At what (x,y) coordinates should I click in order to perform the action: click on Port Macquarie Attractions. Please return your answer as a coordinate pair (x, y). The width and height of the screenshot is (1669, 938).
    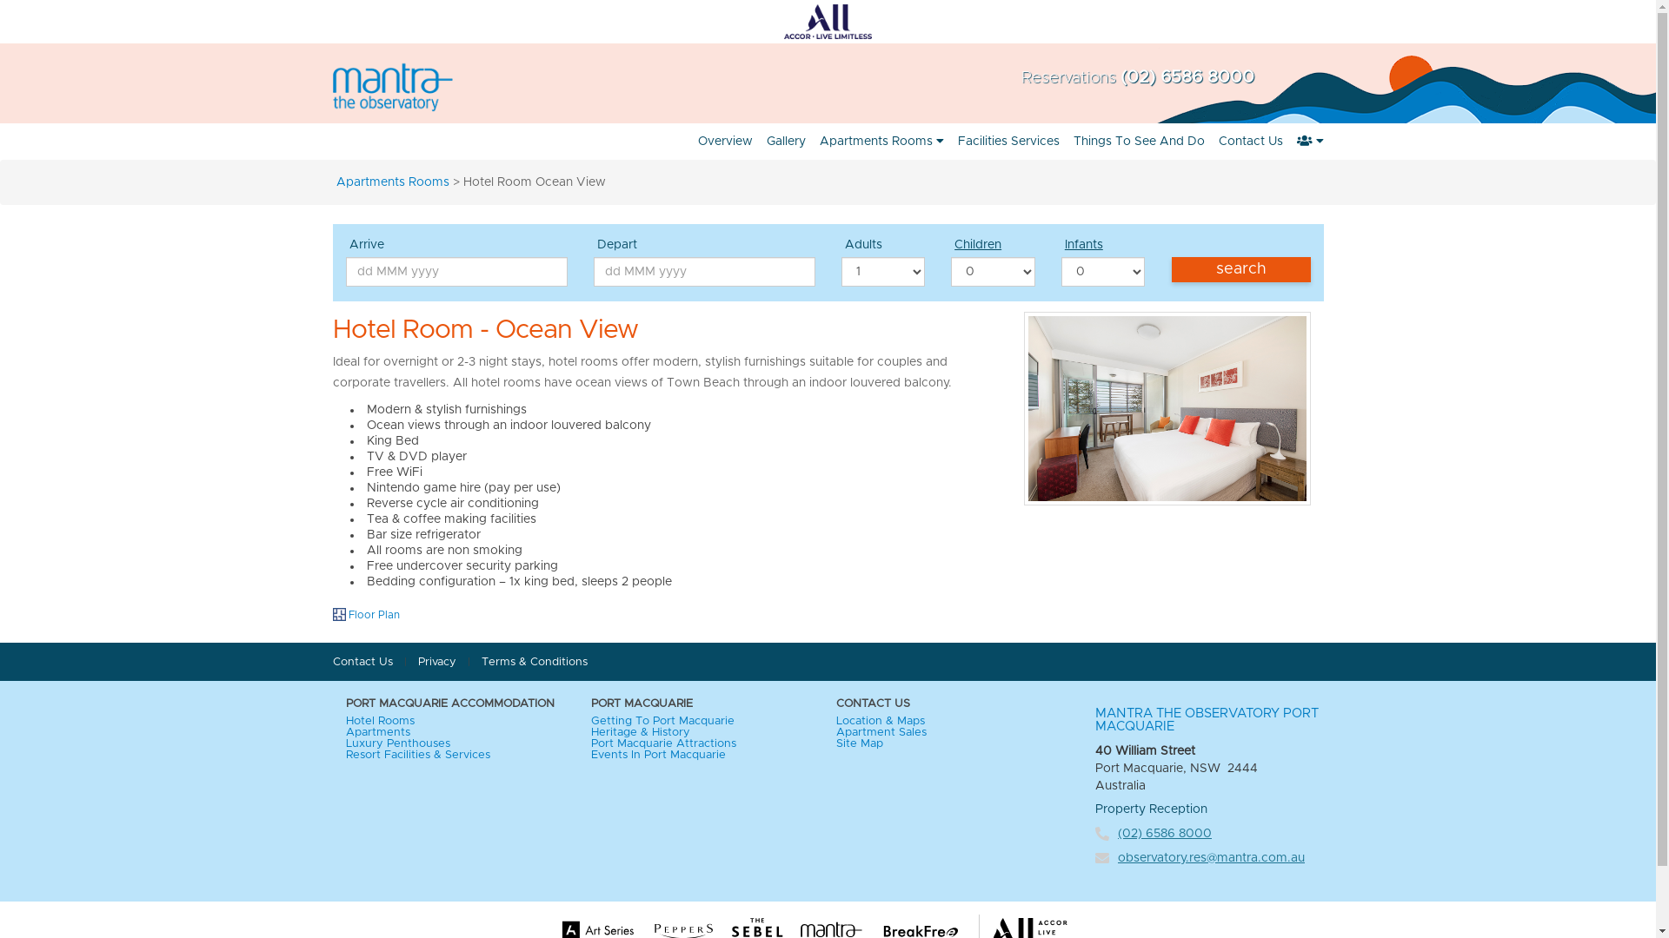
    Looking at the image, I should click on (664, 743).